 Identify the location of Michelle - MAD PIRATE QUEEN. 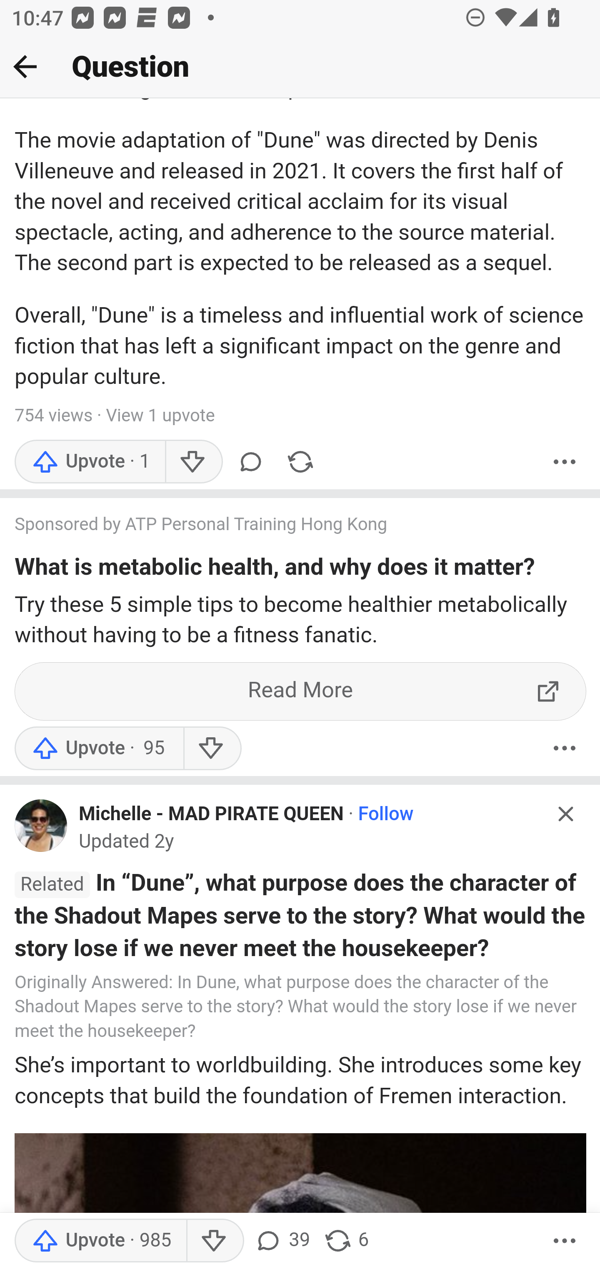
(211, 815).